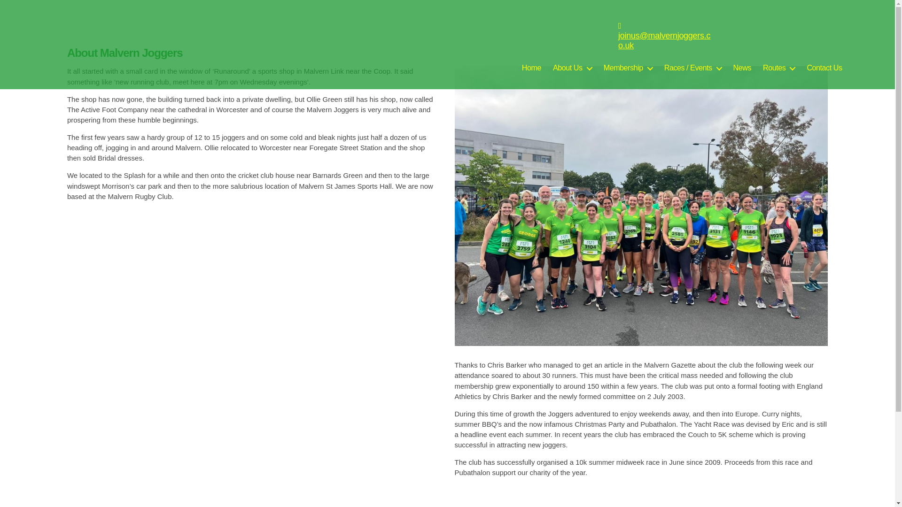 The width and height of the screenshot is (902, 507). I want to click on News, so click(742, 68).